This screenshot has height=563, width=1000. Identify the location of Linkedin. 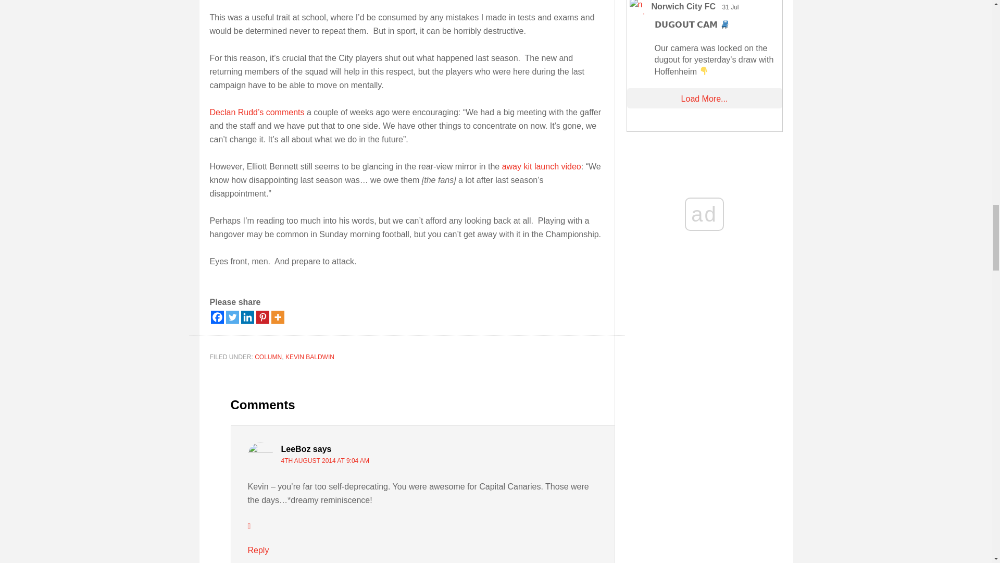
(247, 317).